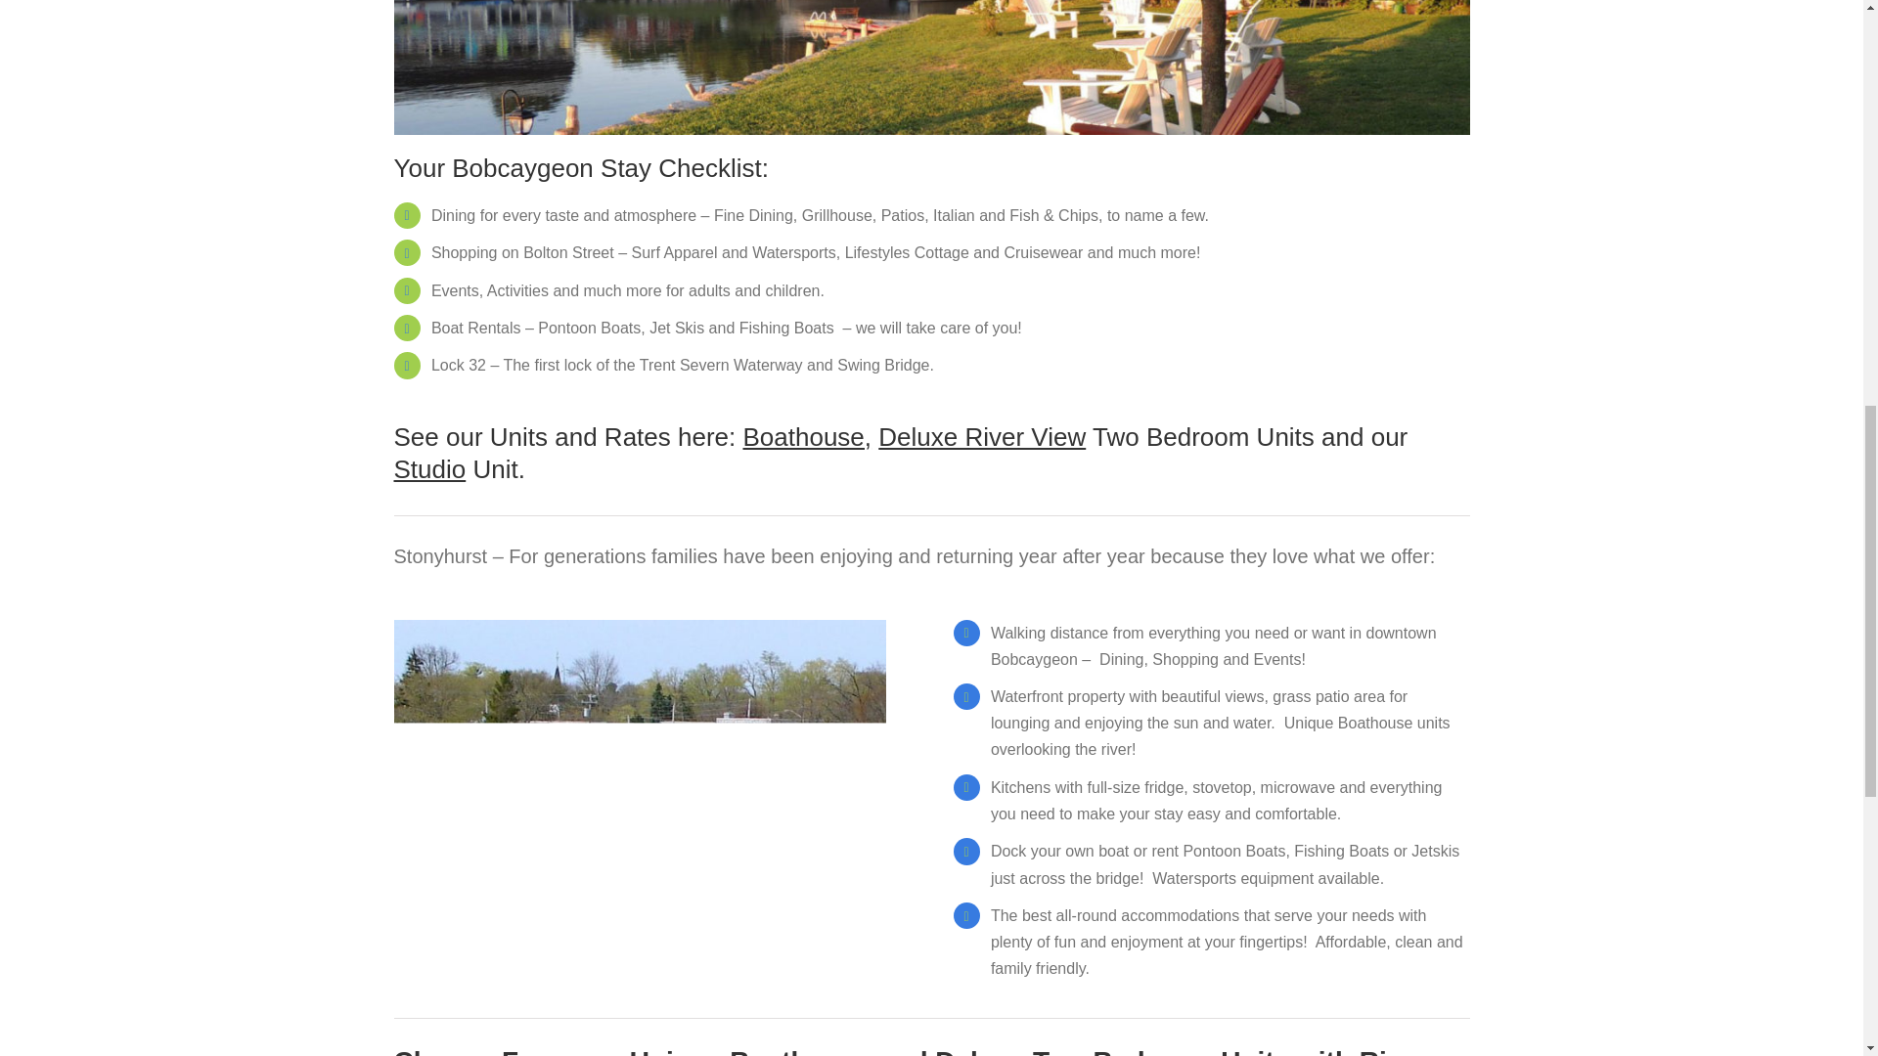 The height and width of the screenshot is (1056, 1878). I want to click on buckeye-view-stonyhurst-bobcaygeon, so click(930, 67).